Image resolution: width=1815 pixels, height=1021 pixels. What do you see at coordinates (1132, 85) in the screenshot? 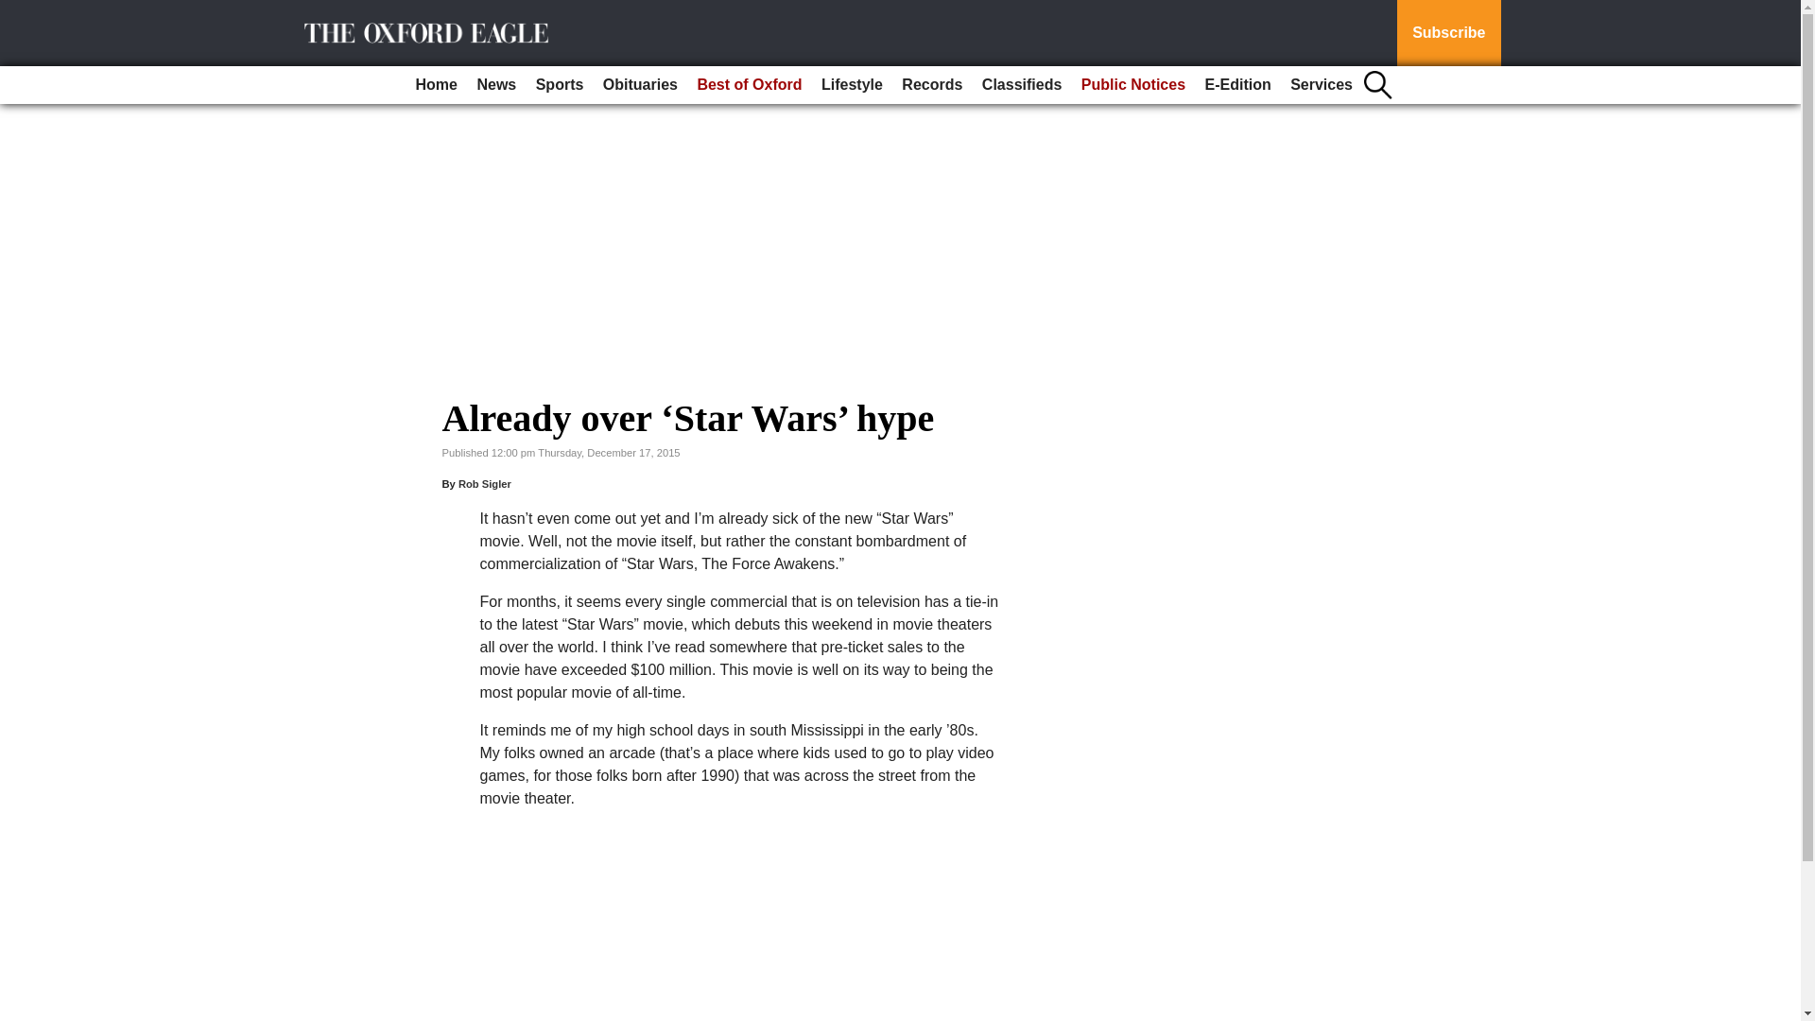
I see `Public Notices` at bounding box center [1132, 85].